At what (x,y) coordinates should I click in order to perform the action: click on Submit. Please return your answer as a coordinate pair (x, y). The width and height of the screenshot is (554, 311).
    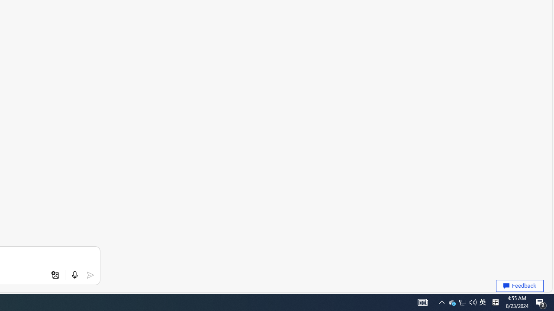
    Looking at the image, I should click on (90, 275).